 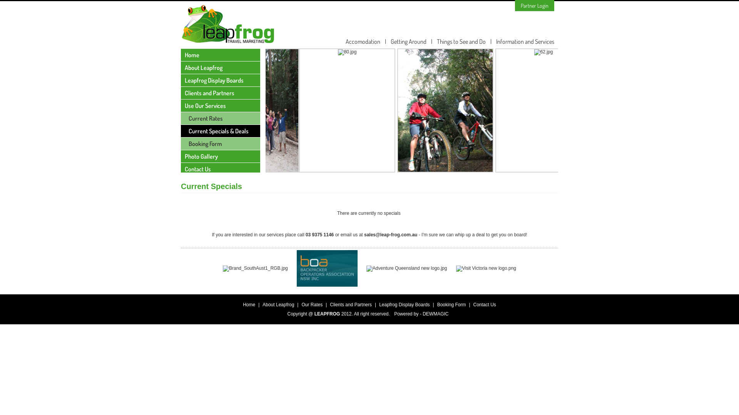 What do you see at coordinates (573, 152) in the screenshot?
I see `>` at bounding box center [573, 152].